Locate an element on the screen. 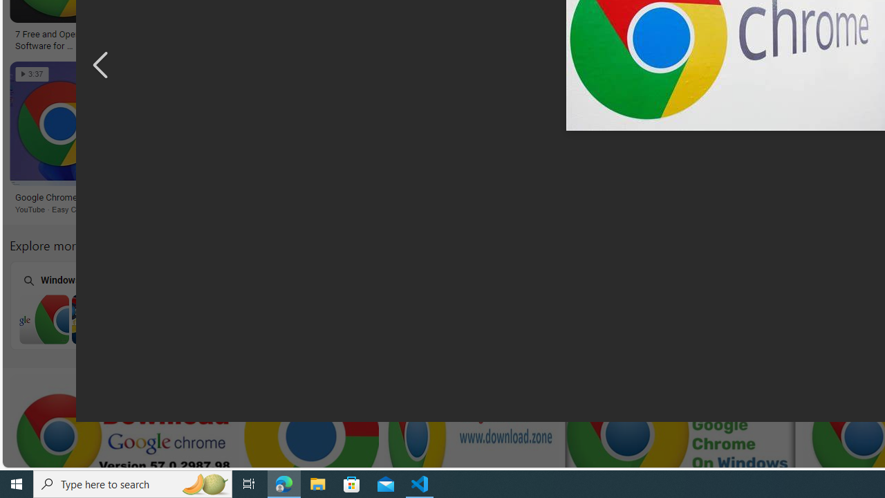  Chrome Browser Download Apk for PC Windows 10 is located at coordinates (805, 319).